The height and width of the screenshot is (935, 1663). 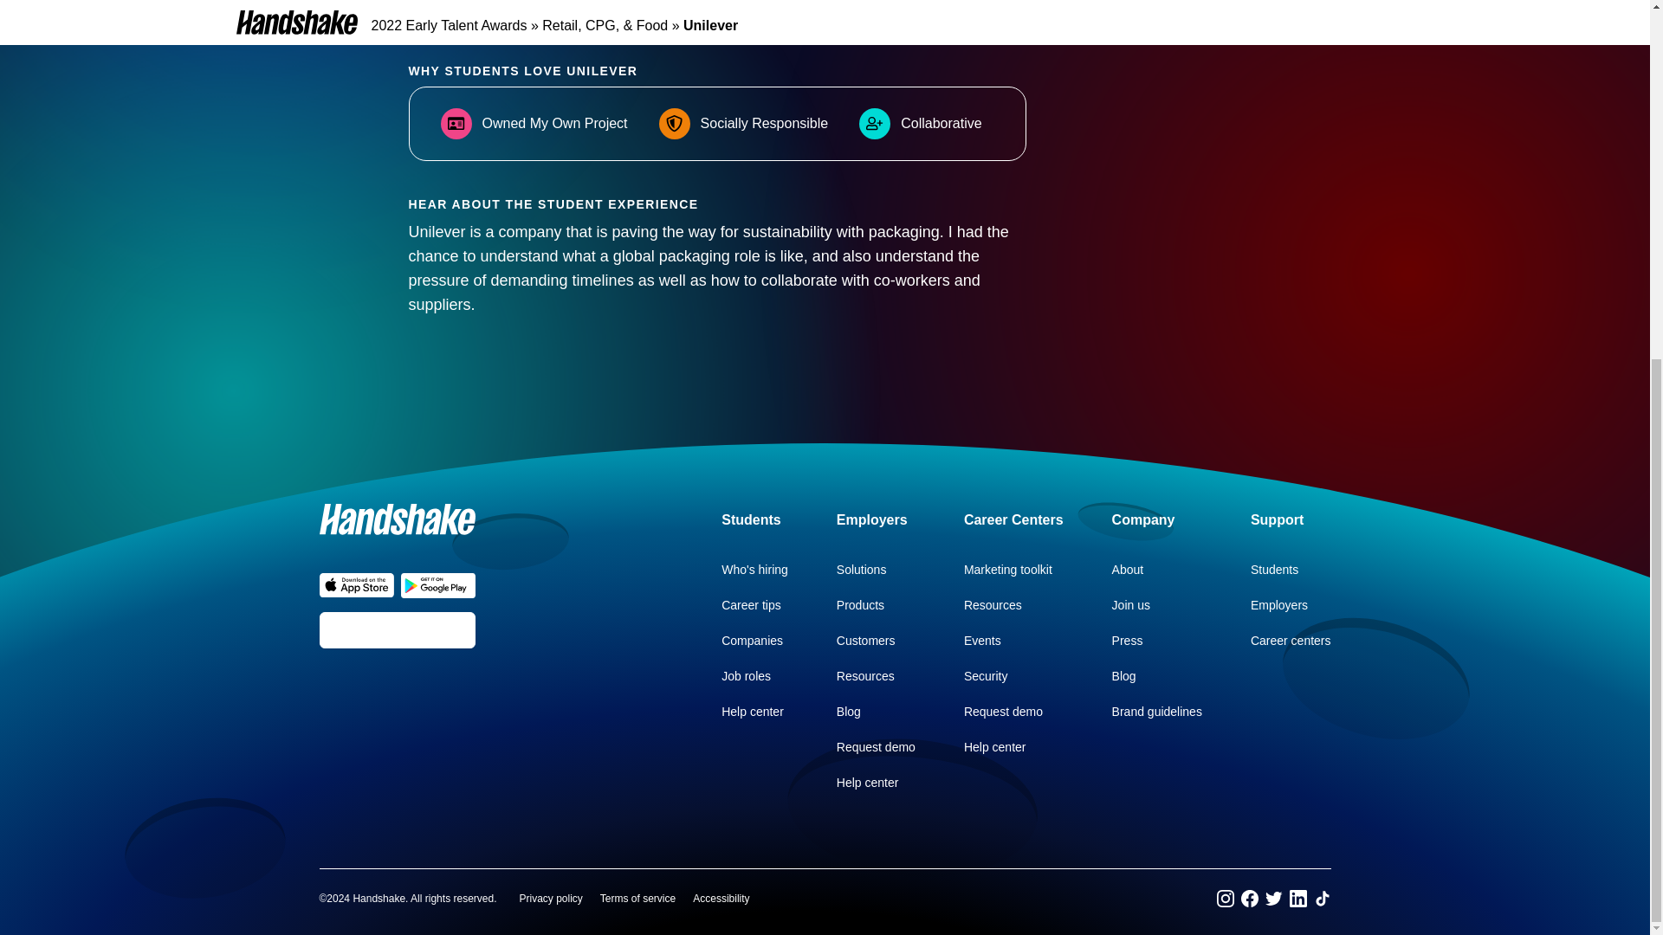 What do you see at coordinates (1297, 899) in the screenshot?
I see `LinkedIn` at bounding box center [1297, 899].